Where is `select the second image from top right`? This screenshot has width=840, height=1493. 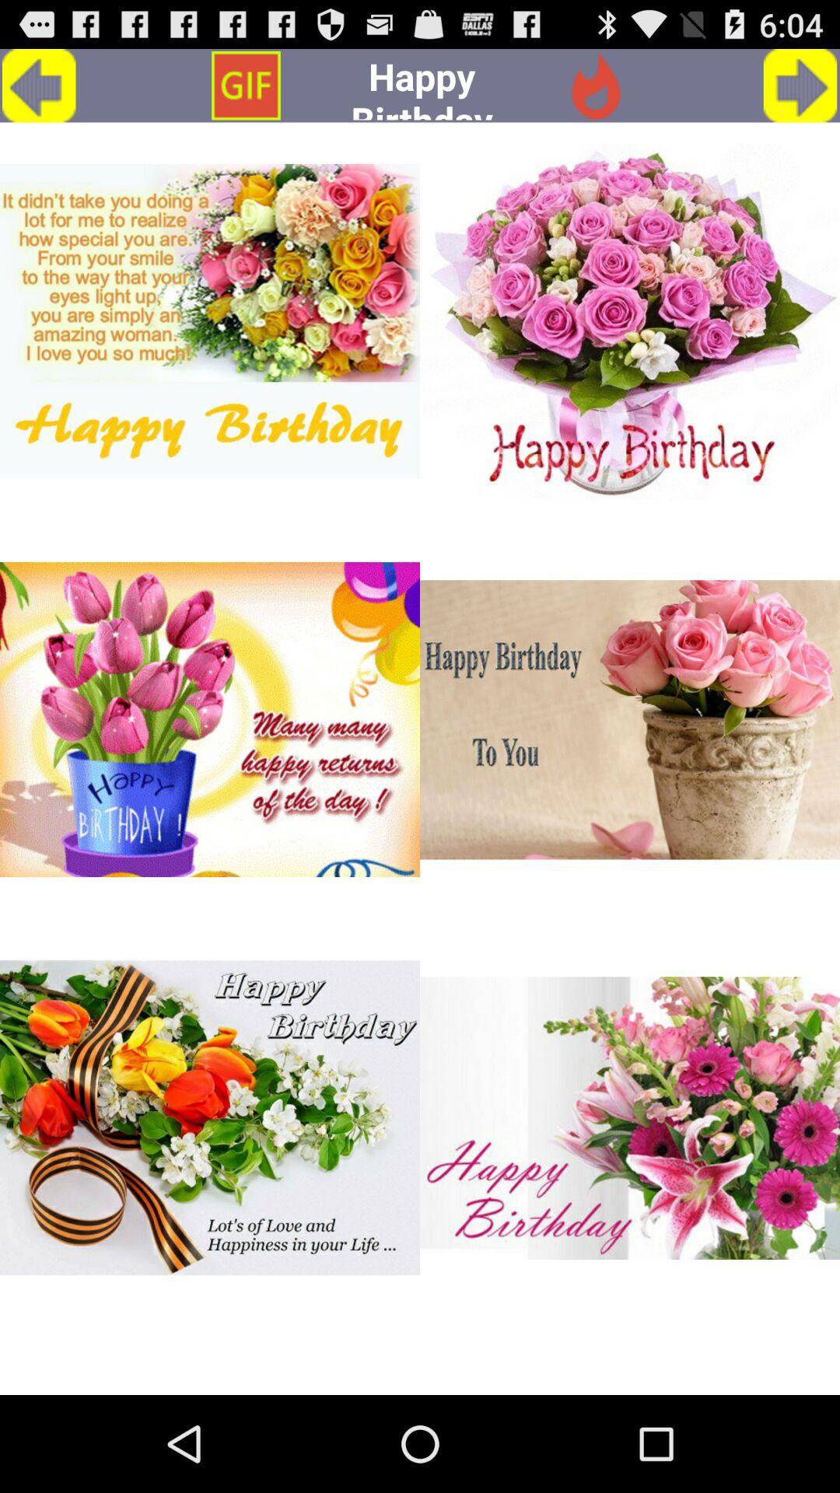
select the second image from top right is located at coordinates (630, 720).